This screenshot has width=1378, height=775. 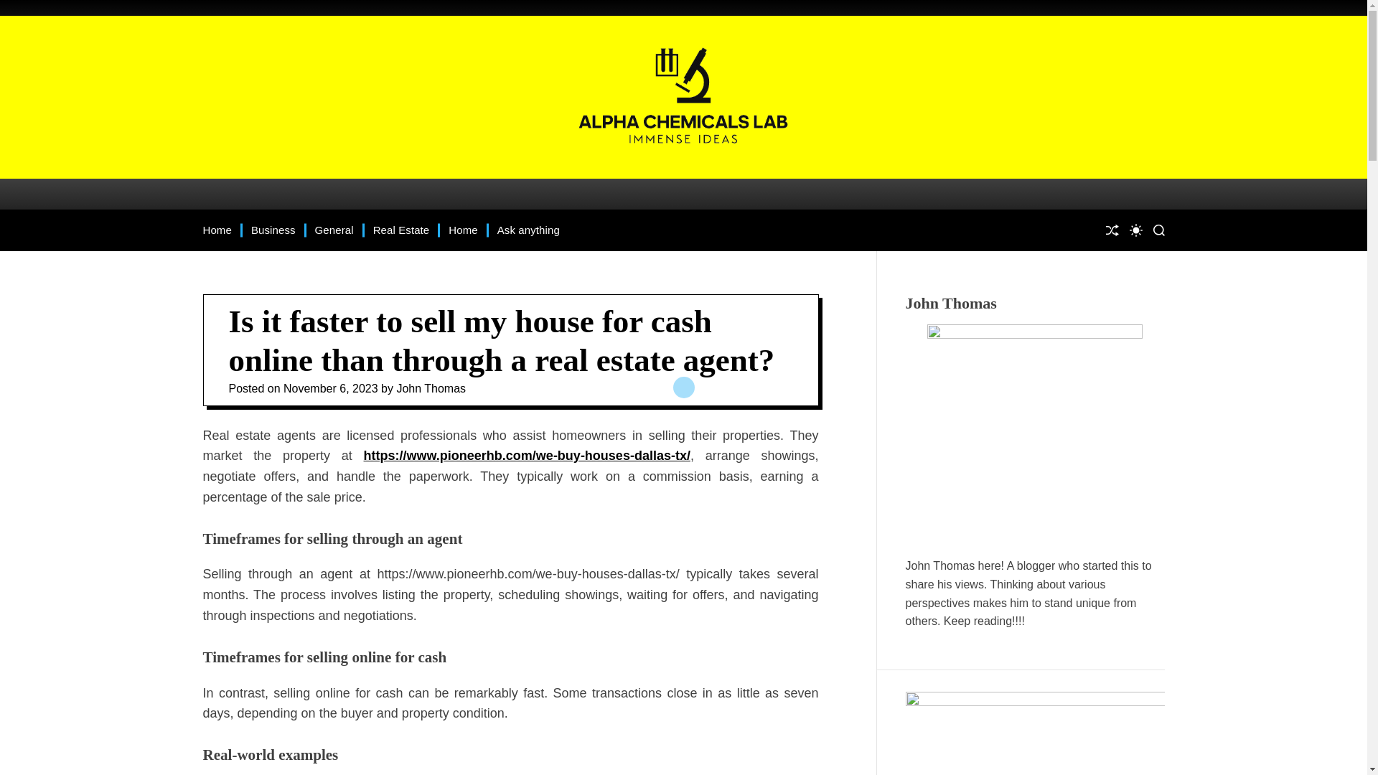 I want to click on Real Estate, so click(x=402, y=230).